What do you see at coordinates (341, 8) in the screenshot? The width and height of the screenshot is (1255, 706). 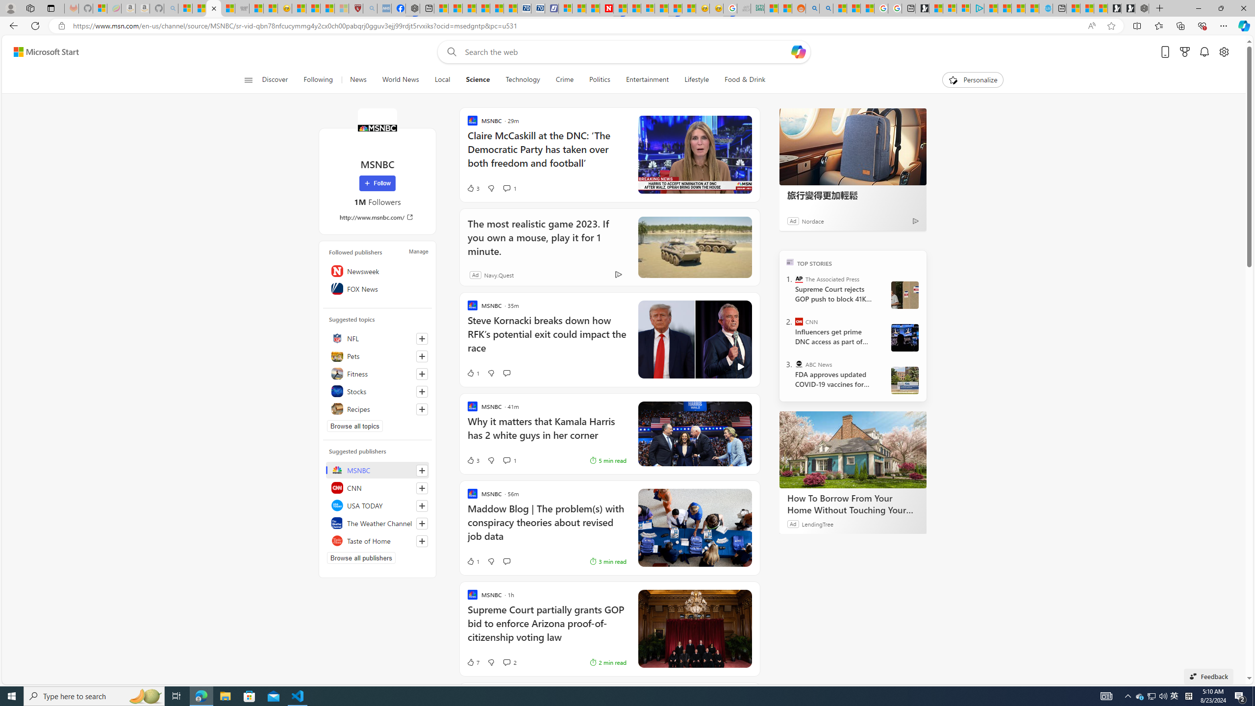 I see `12 Popular Science Lies that Must be Corrected - Sleeping` at bounding box center [341, 8].